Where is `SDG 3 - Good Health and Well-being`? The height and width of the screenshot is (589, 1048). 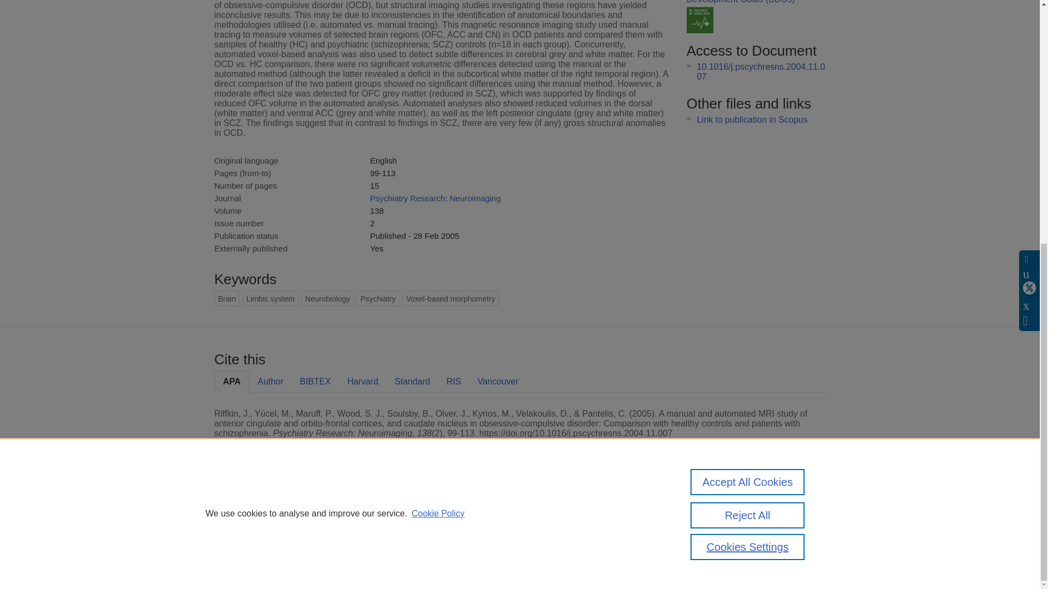 SDG 3 - Good Health and Well-being is located at coordinates (700, 20).